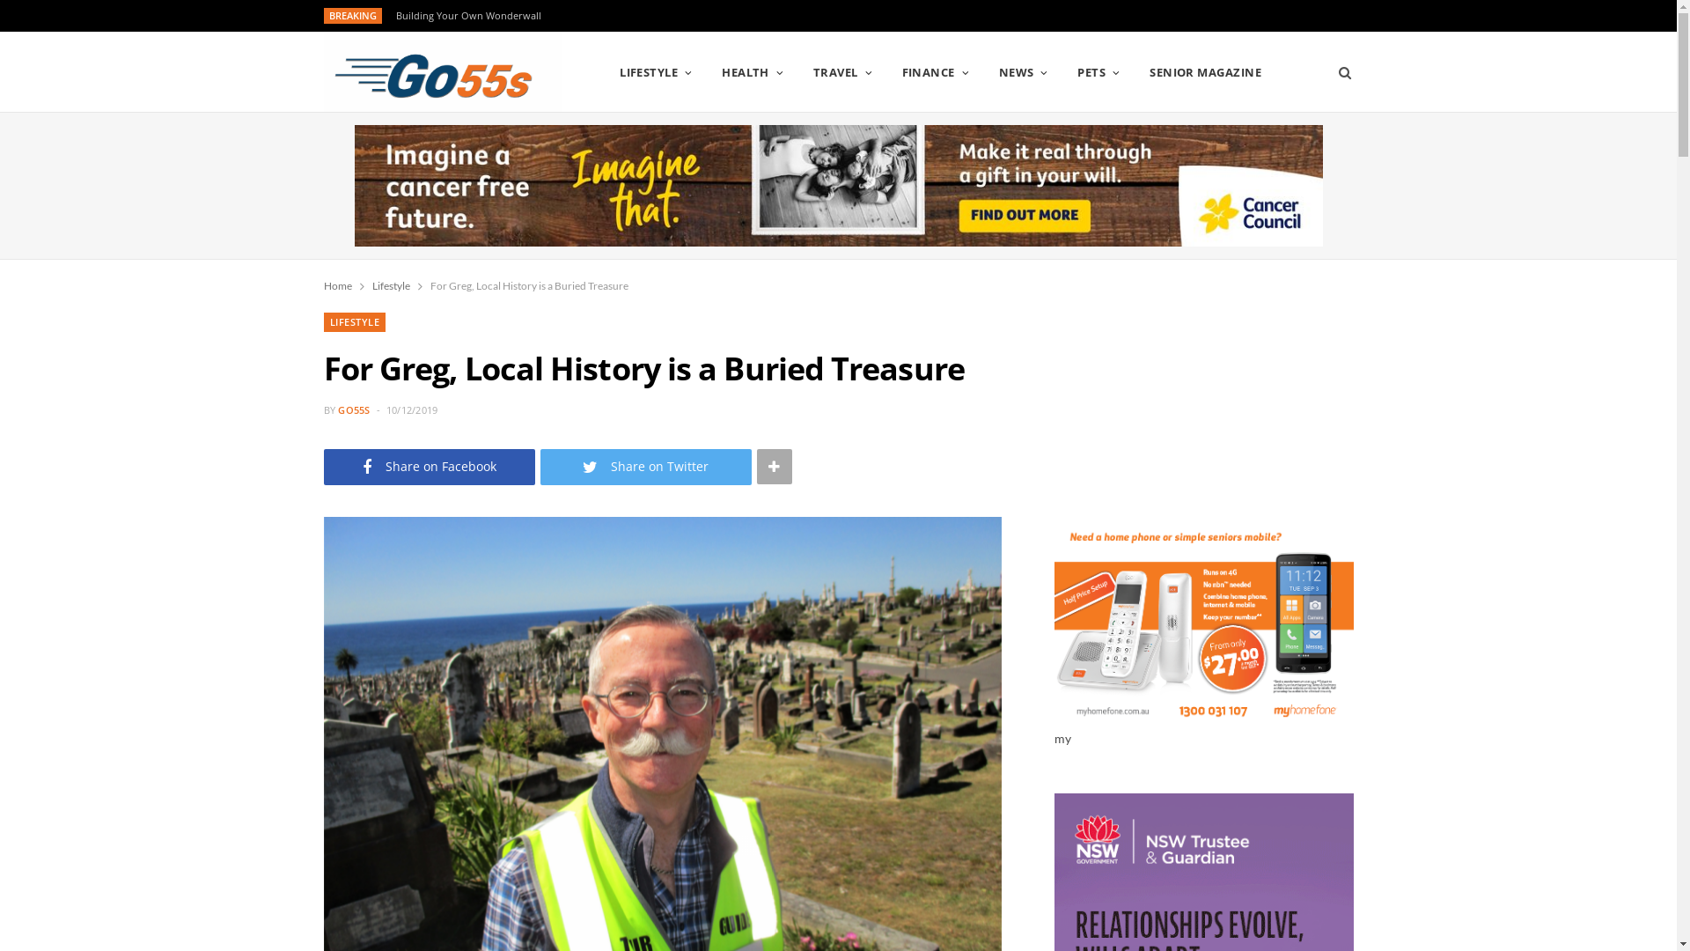  What do you see at coordinates (444, 72) in the screenshot?
I see `Go55s` at bounding box center [444, 72].